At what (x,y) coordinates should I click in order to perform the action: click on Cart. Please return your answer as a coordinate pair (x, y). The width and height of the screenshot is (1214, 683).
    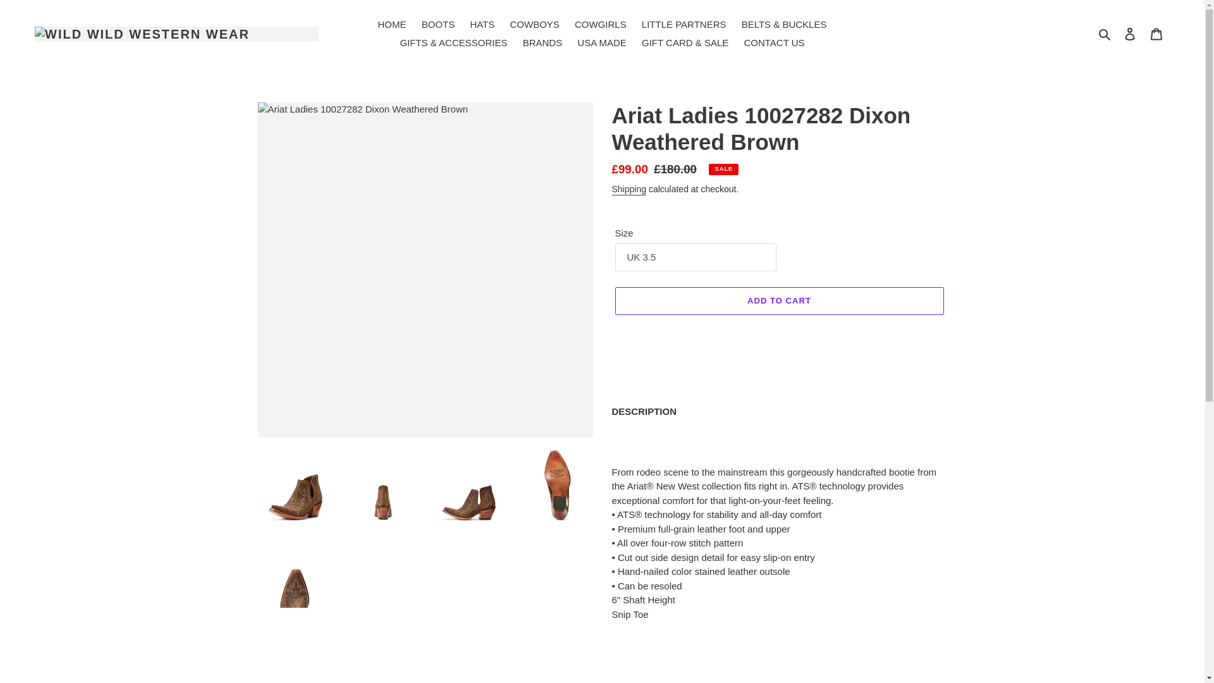
    Looking at the image, I should click on (1156, 34).